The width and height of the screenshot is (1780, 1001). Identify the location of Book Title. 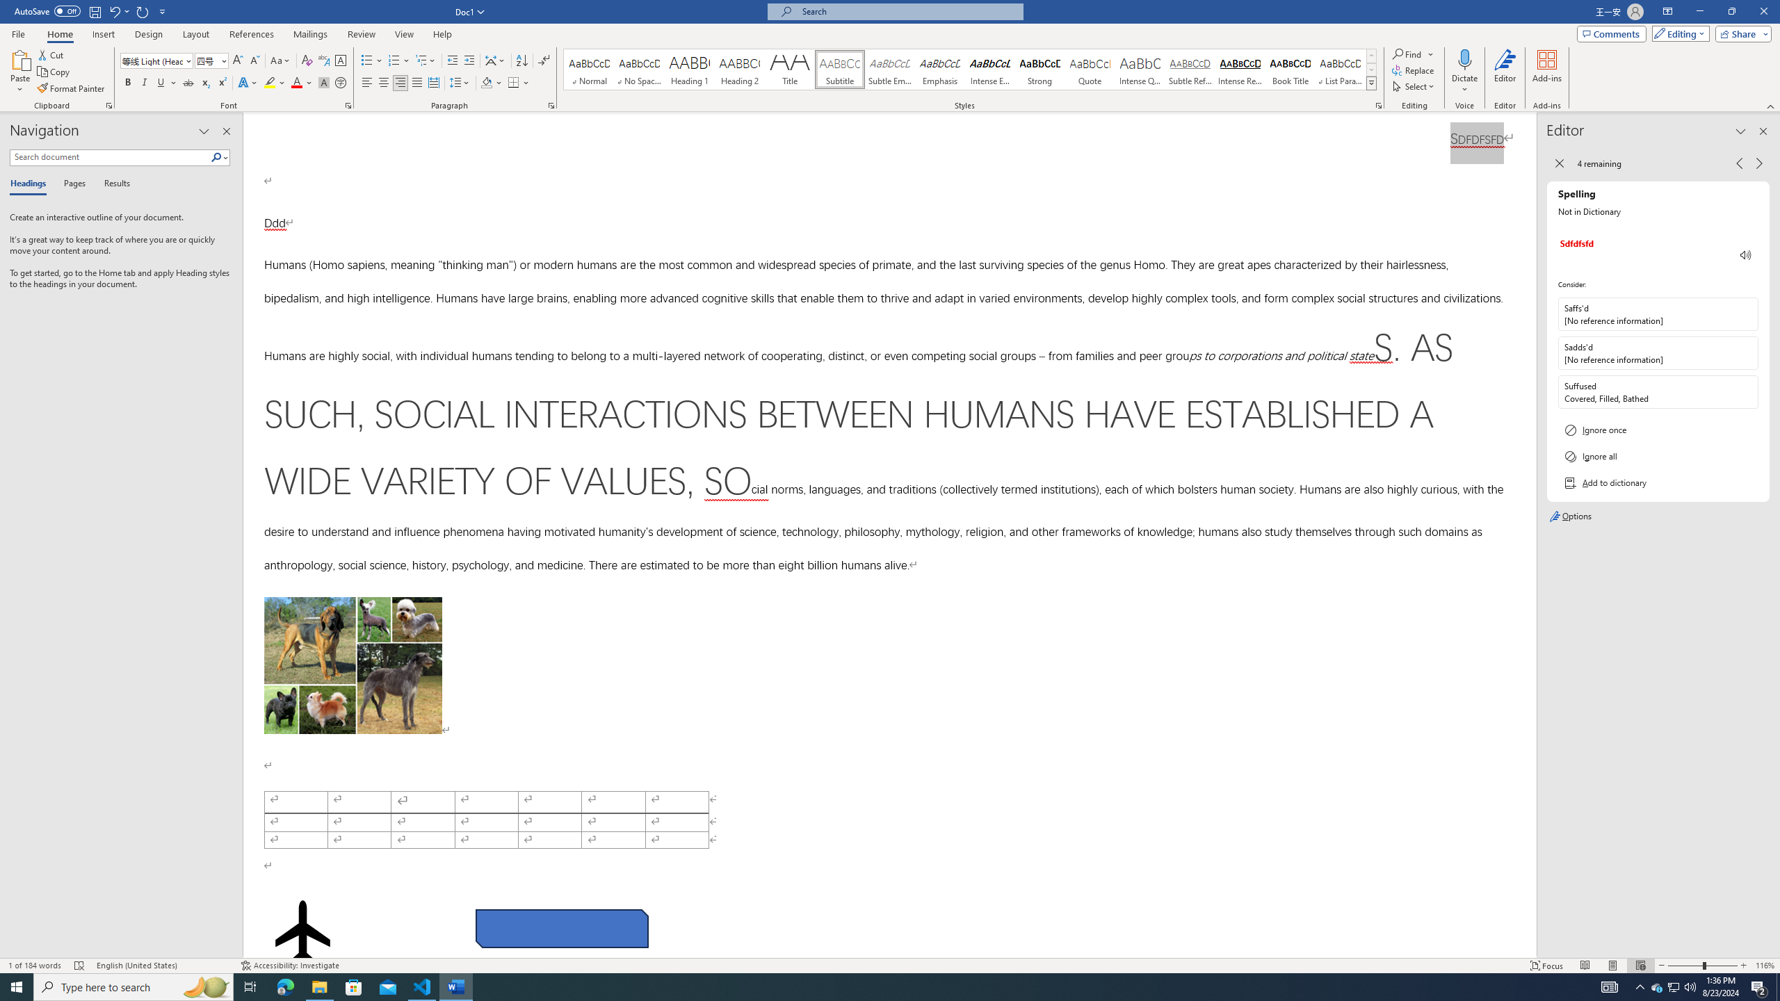
(1290, 70).